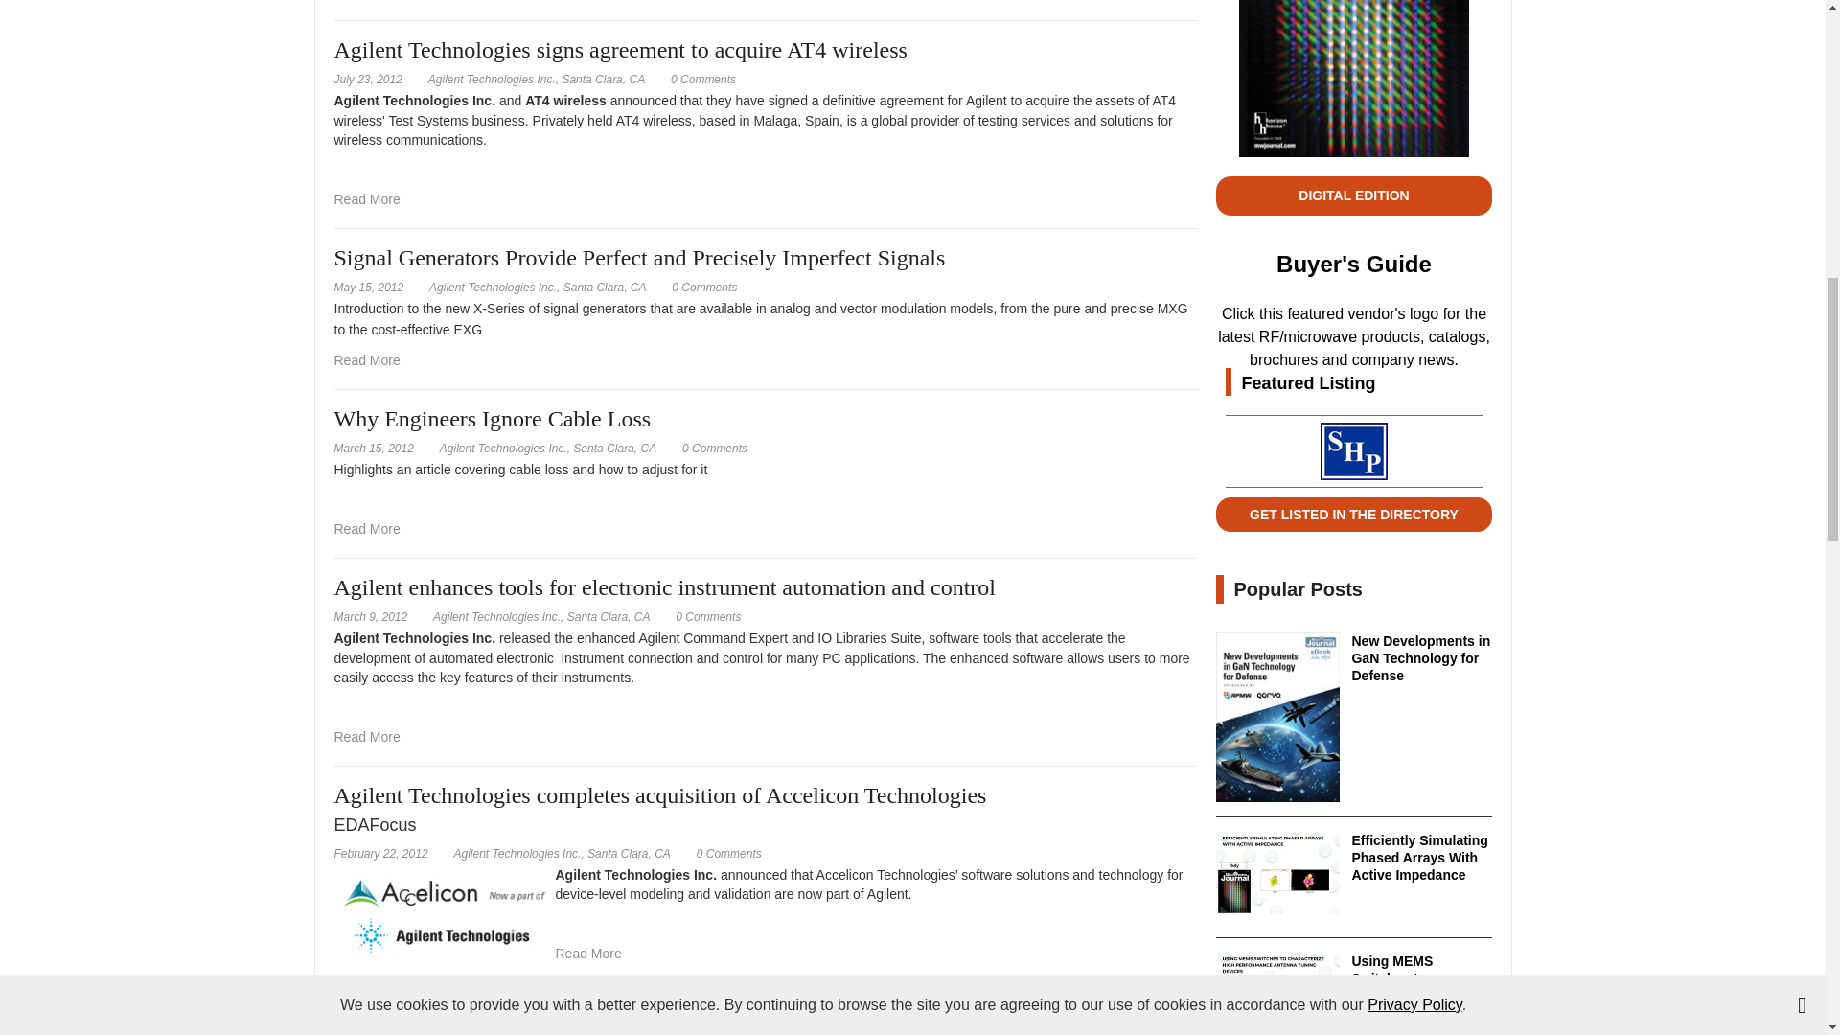 This screenshot has height=1035, width=1840. What do you see at coordinates (366, 0) in the screenshot?
I see `Carrying Microwave Precision Into the Field` at bounding box center [366, 0].